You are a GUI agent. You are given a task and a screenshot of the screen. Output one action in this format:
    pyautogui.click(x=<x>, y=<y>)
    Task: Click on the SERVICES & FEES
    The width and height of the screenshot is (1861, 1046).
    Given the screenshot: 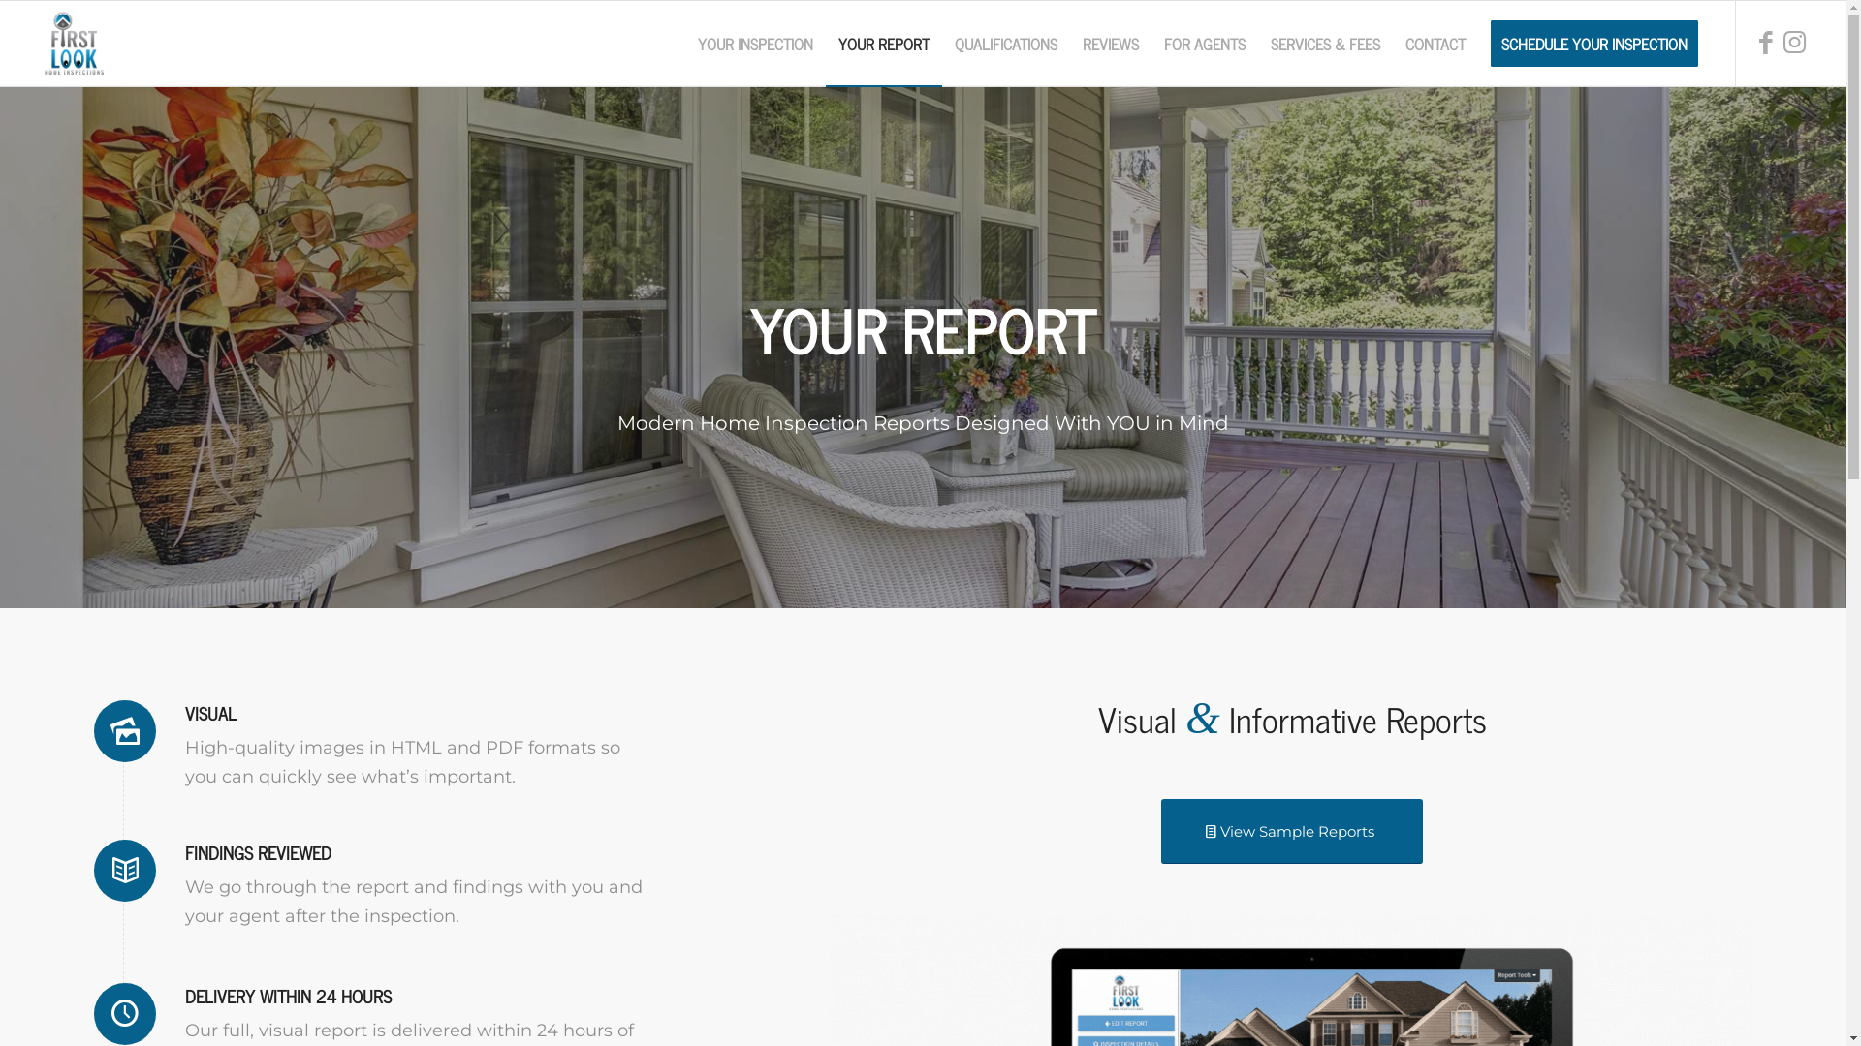 What is the action you would take?
    pyautogui.click(x=1326, y=44)
    